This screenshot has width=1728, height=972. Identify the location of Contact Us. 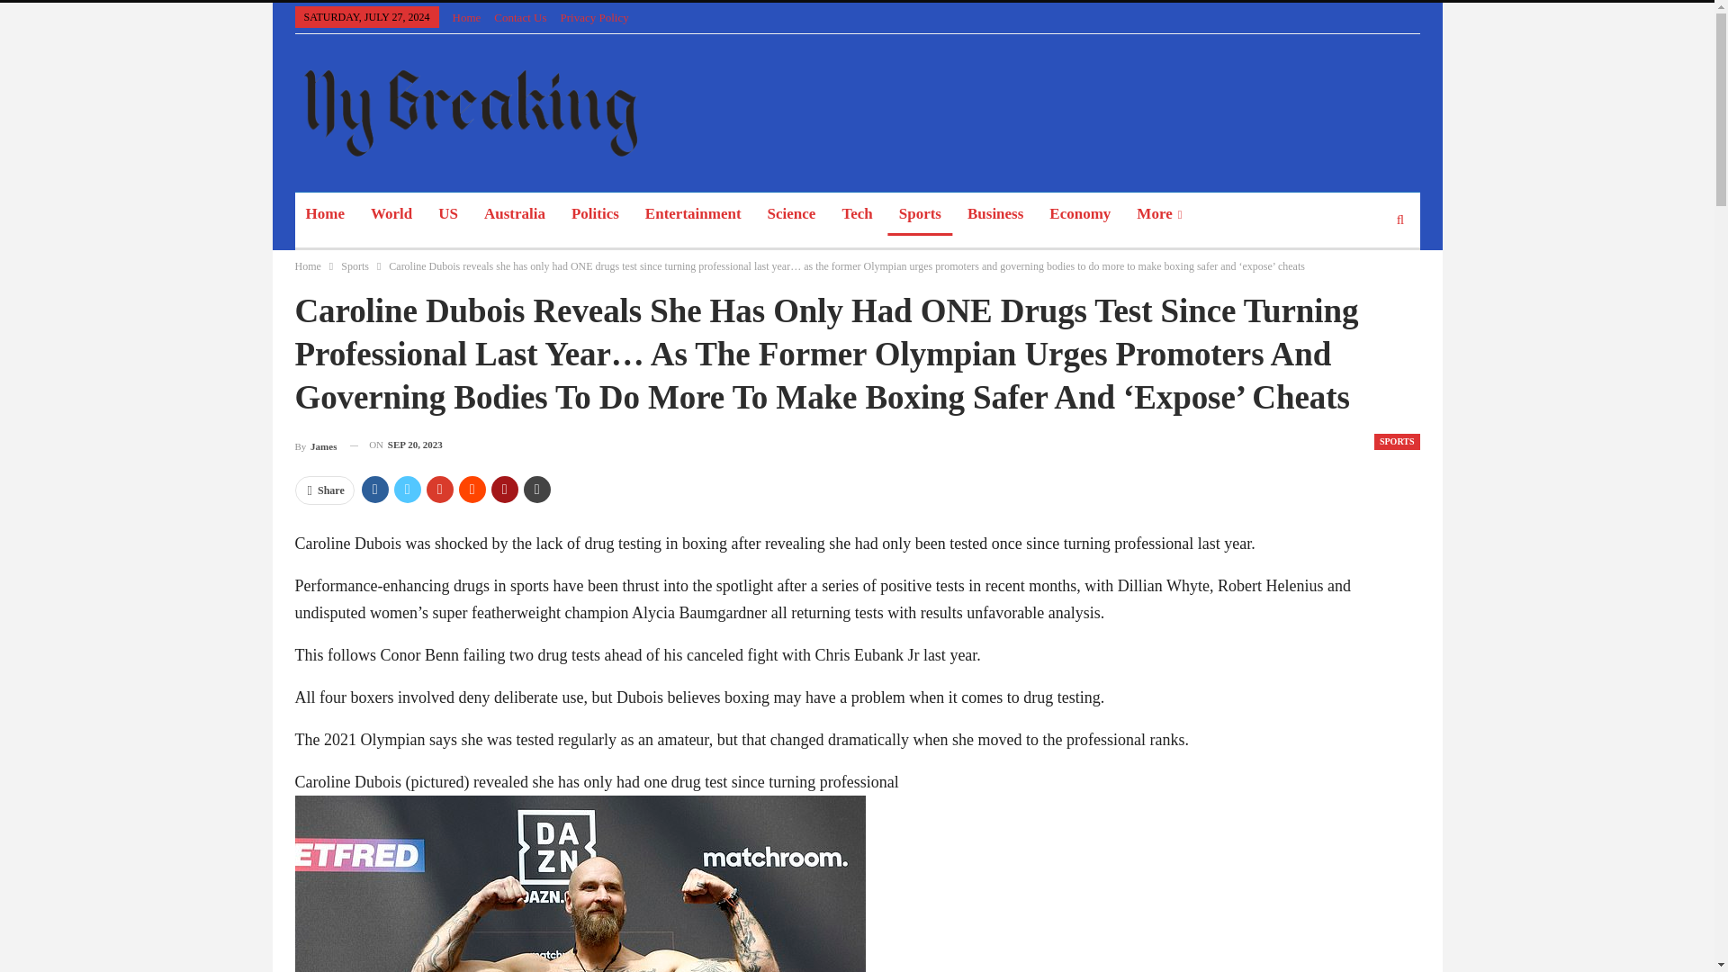
(520, 17).